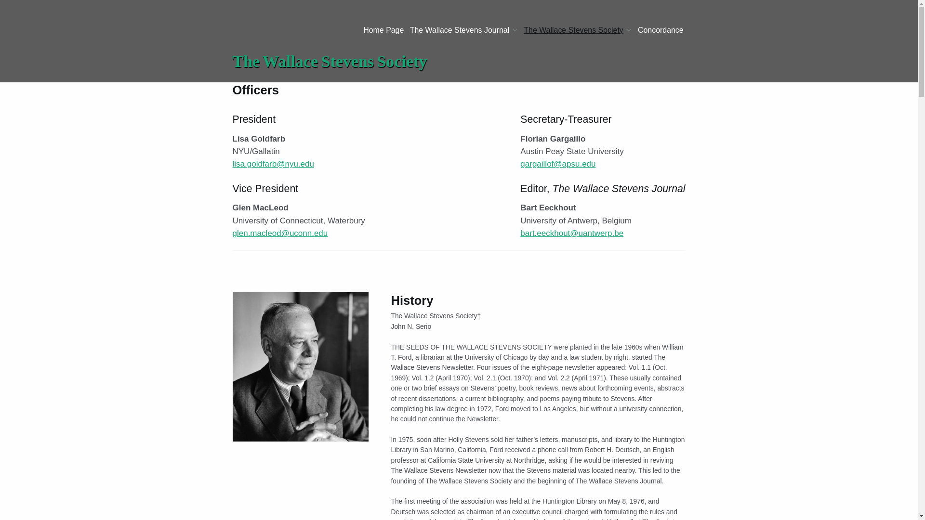 The image size is (925, 520). What do you see at coordinates (329, 61) in the screenshot?
I see `The Wallace Stevens Society` at bounding box center [329, 61].